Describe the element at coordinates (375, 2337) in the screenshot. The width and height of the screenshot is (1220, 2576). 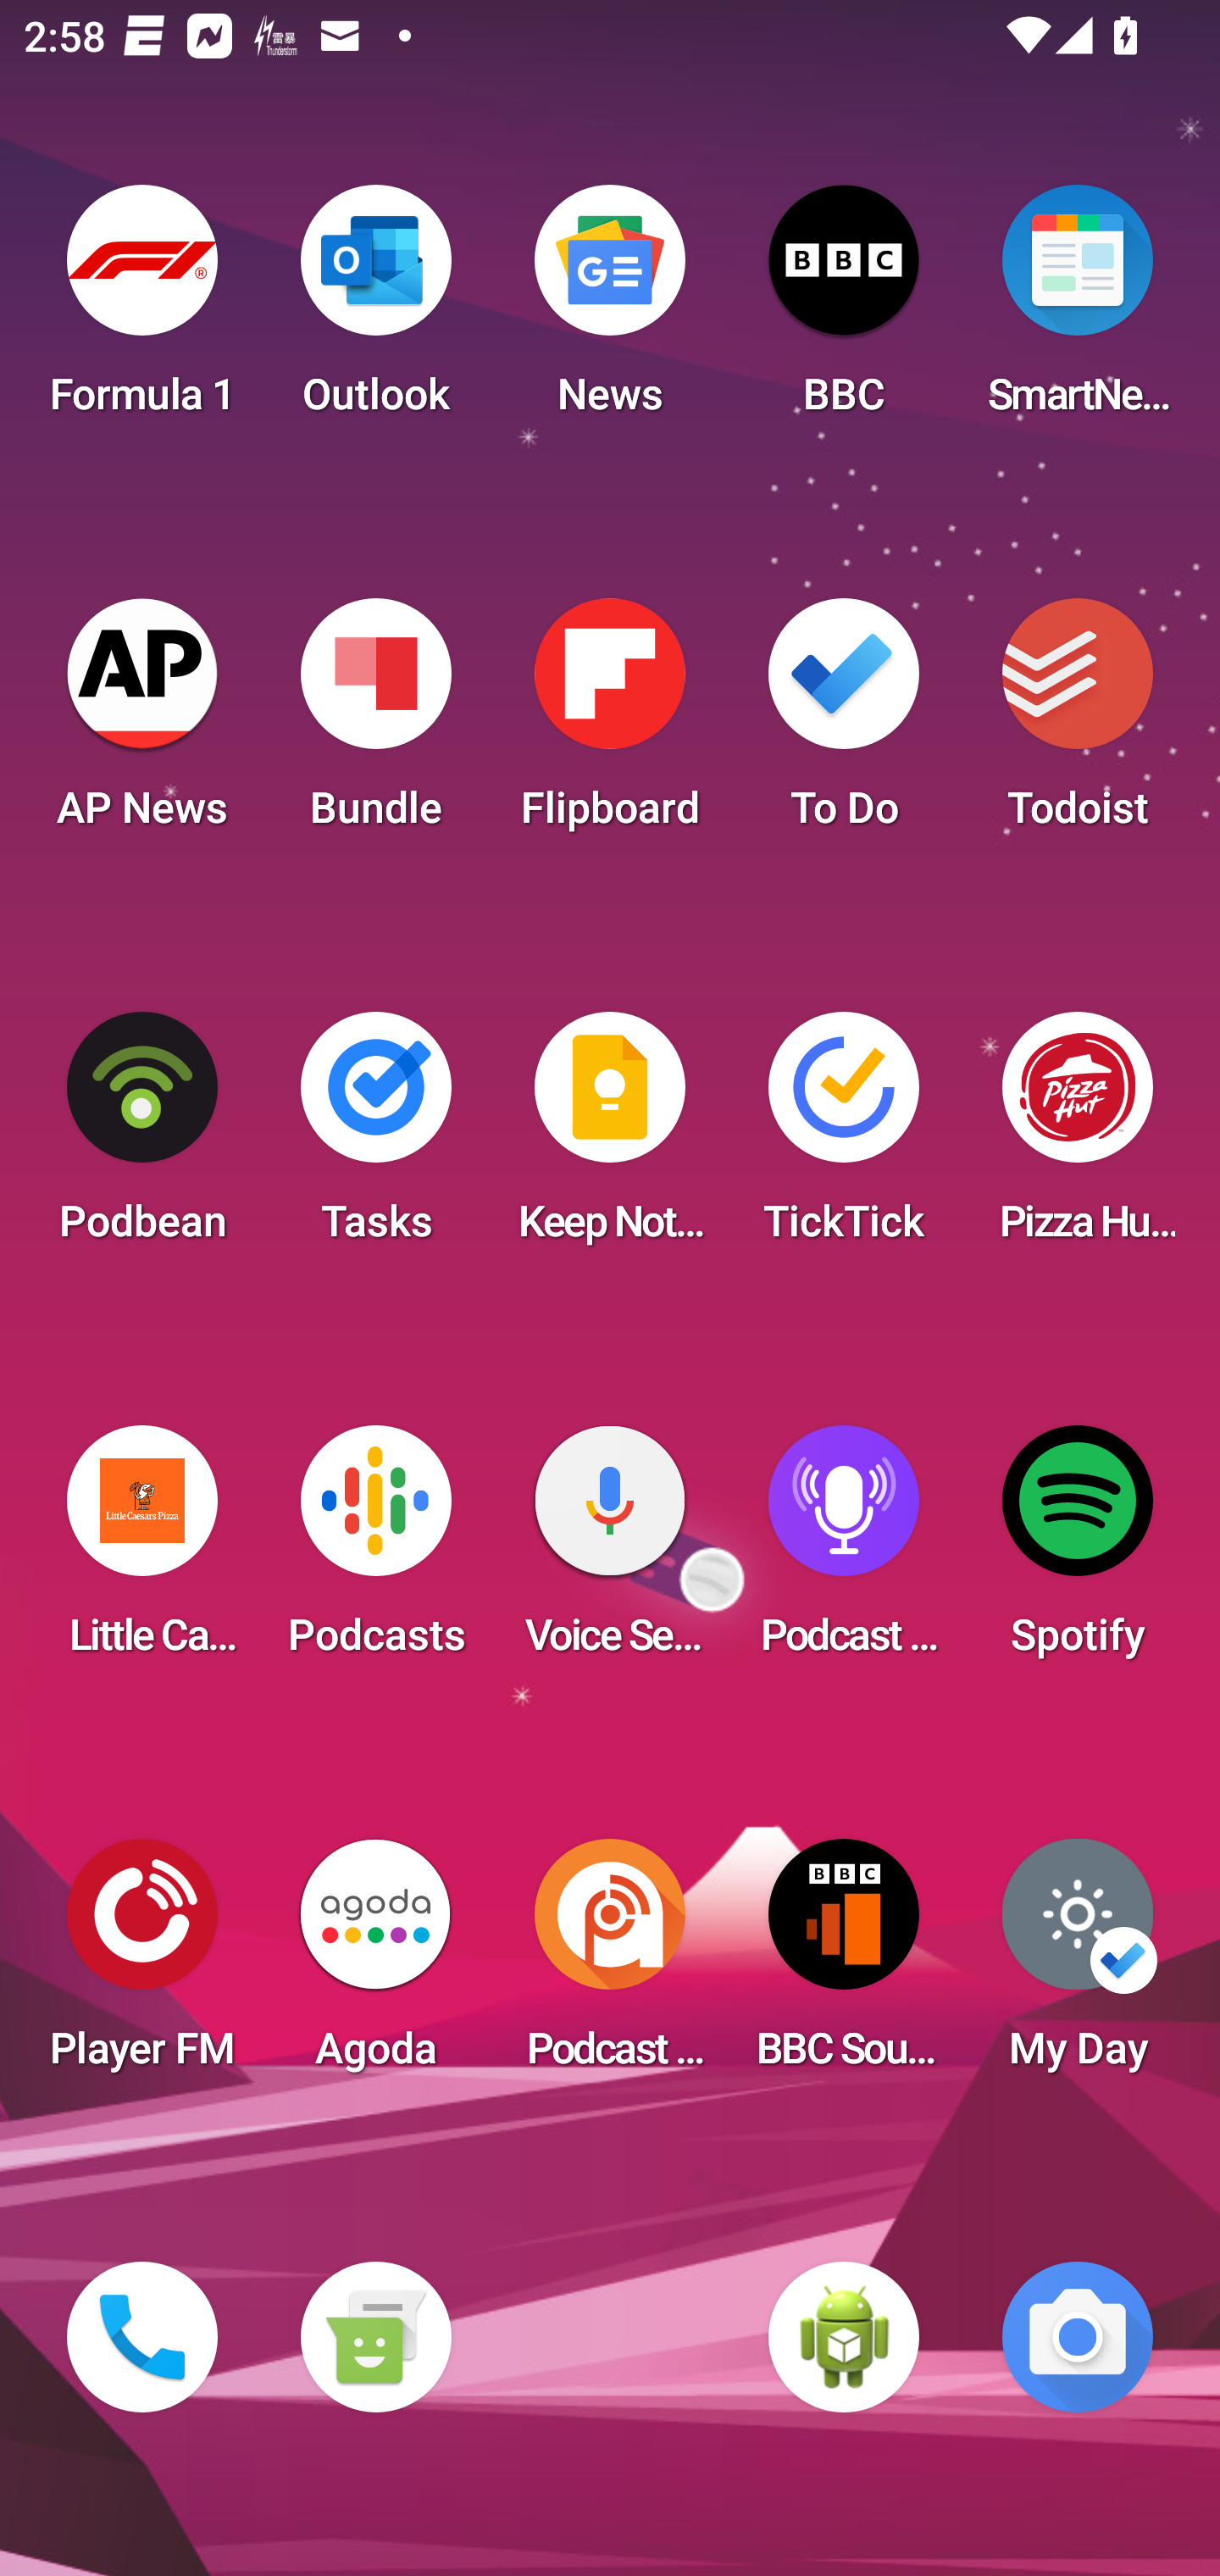
I see `Messaging` at that location.